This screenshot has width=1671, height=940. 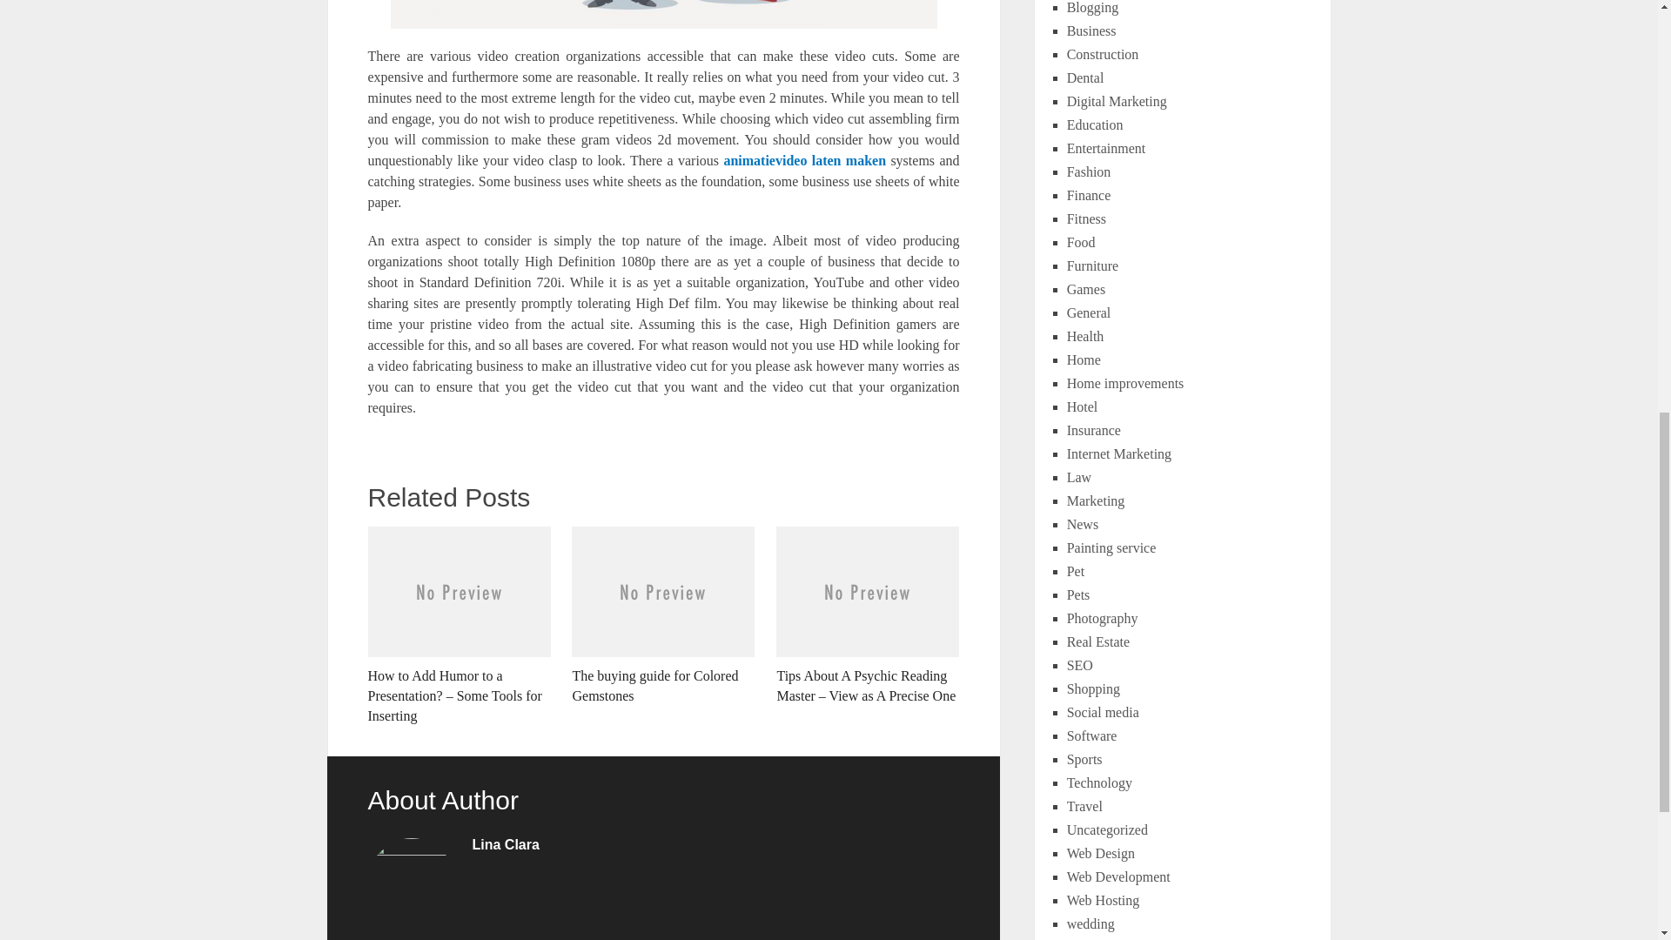 What do you see at coordinates (1089, 313) in the screenshot?
I see `General` at bounding box center [1089, 313].